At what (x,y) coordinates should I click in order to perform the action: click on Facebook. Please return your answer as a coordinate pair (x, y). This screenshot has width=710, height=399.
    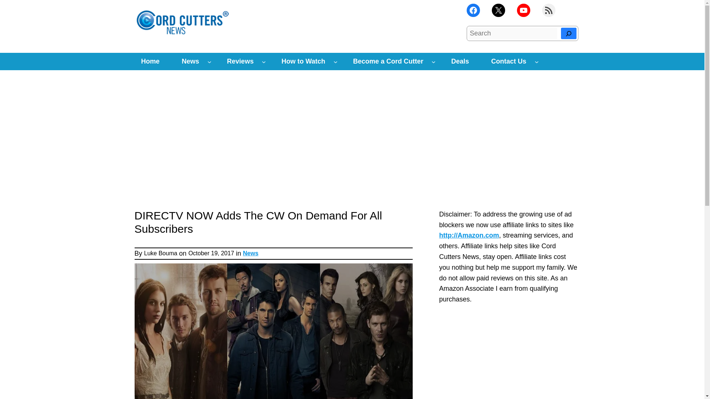
    Looking at the image, I should click on (473, 10).